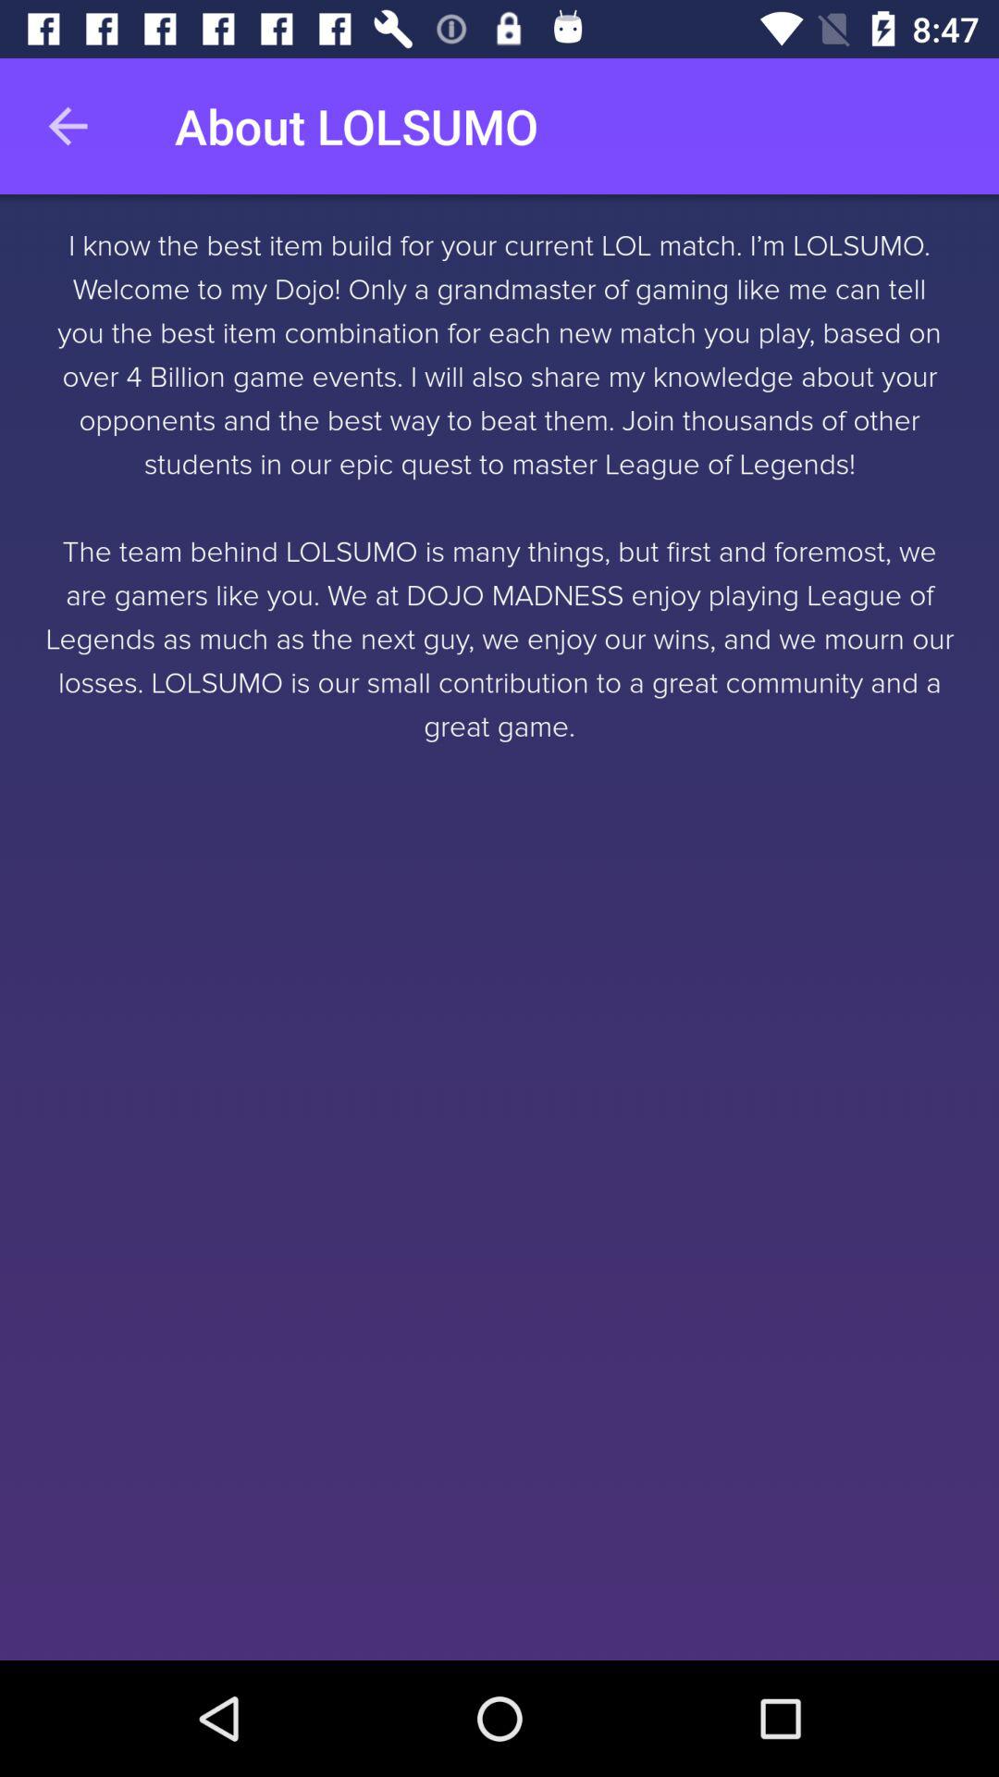 This screenshot has height=1777, width=999. Describe the element at coordinates (68, 126) in the screenshot. I see `launch item next to about lolsumo icon` at that location.